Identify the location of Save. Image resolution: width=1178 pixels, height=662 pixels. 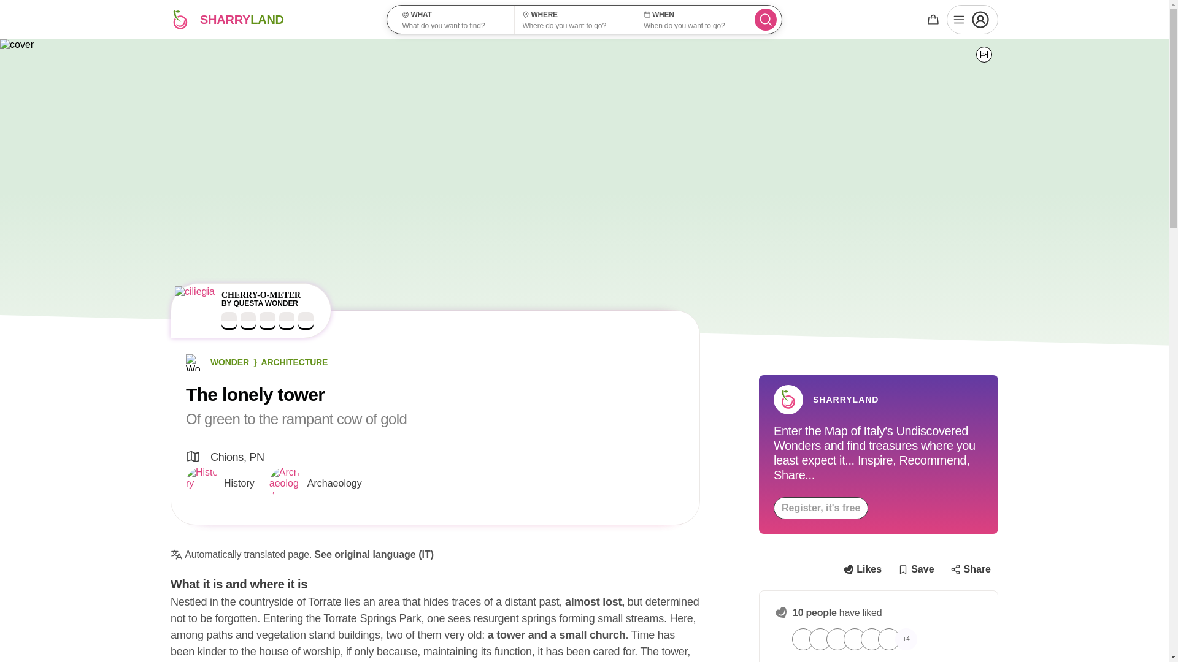
(220, 484).